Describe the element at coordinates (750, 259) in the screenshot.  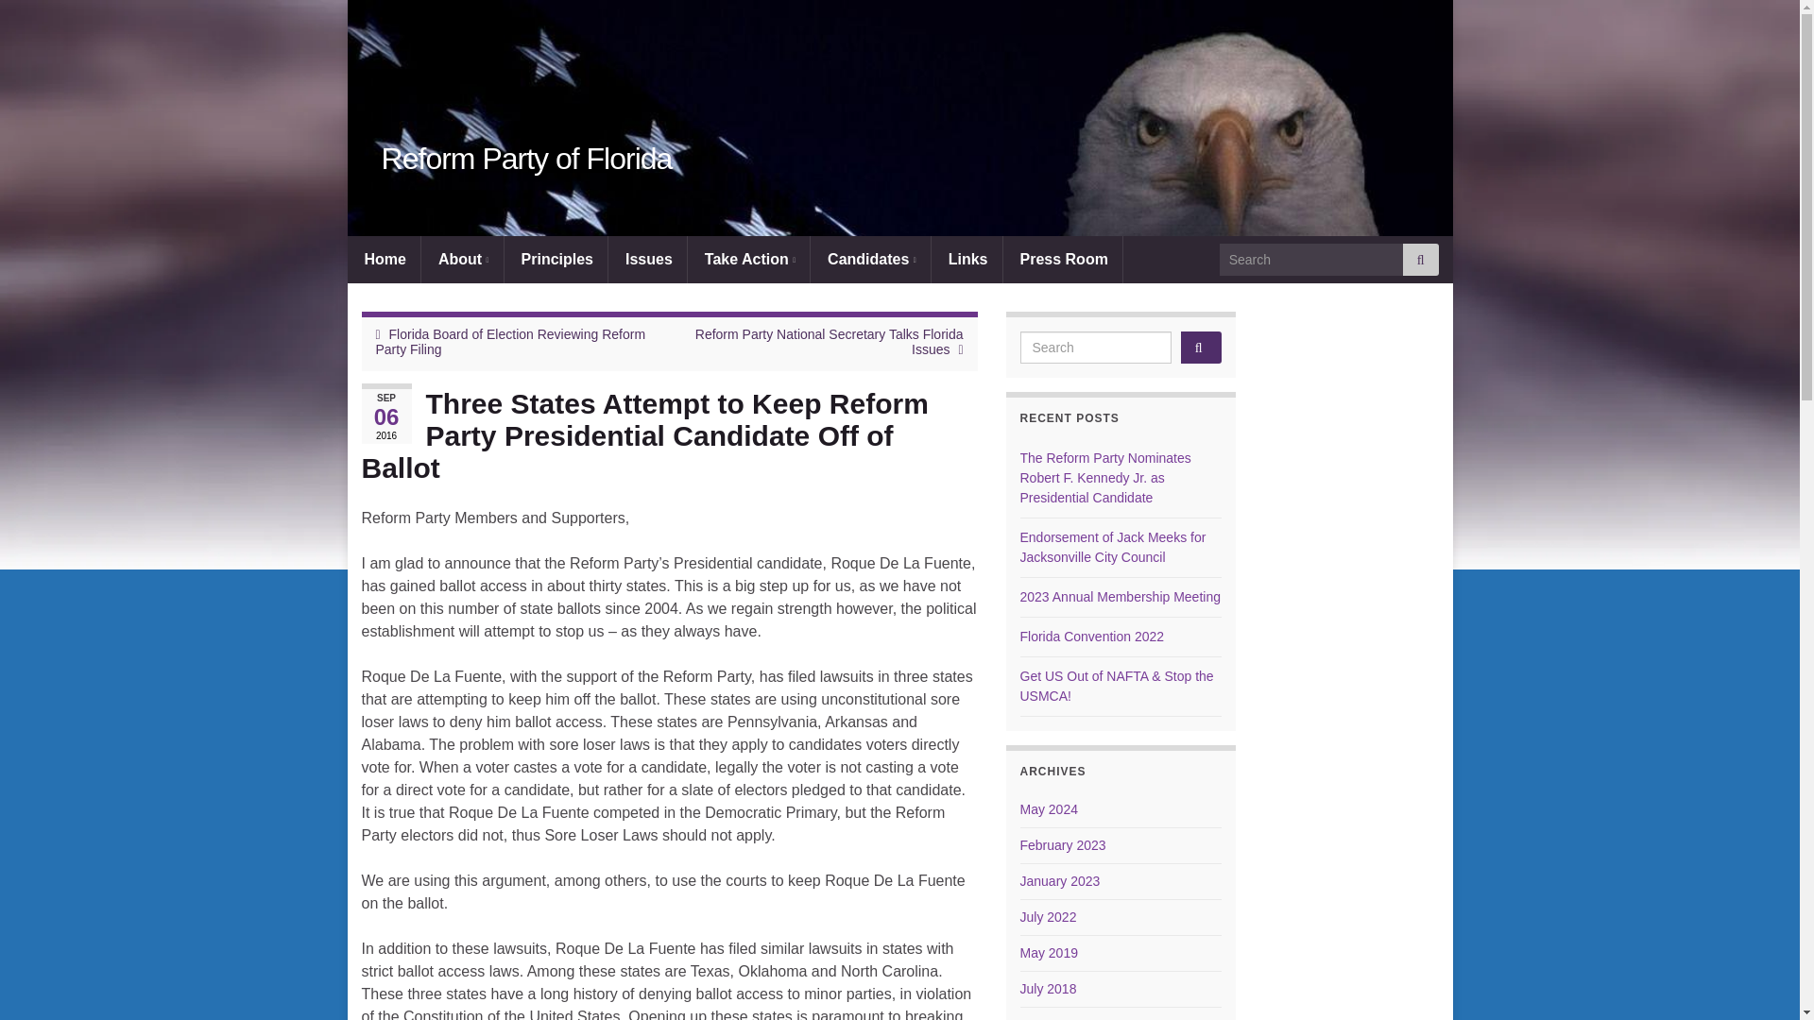
I see `Take Action` at that location.